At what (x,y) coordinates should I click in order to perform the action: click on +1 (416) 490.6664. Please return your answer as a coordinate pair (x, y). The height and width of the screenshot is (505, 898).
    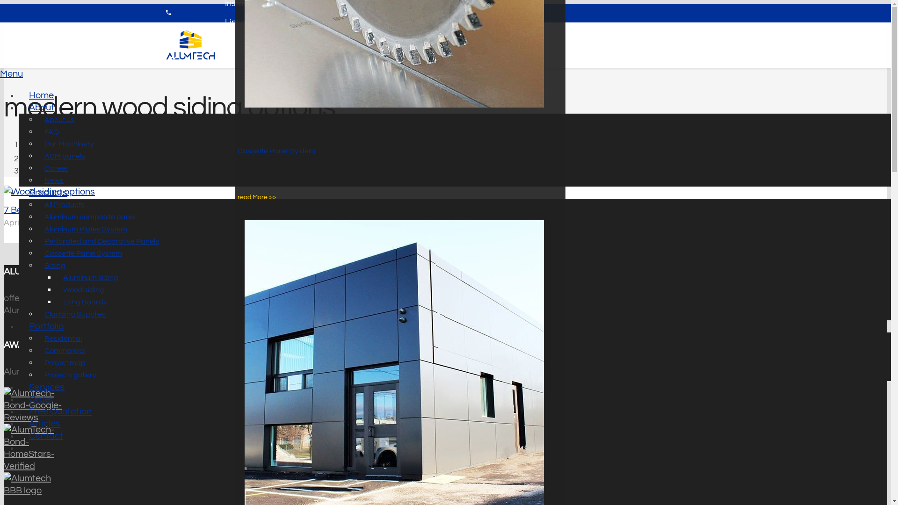
    Looking at the image, I should click on (198, 14).